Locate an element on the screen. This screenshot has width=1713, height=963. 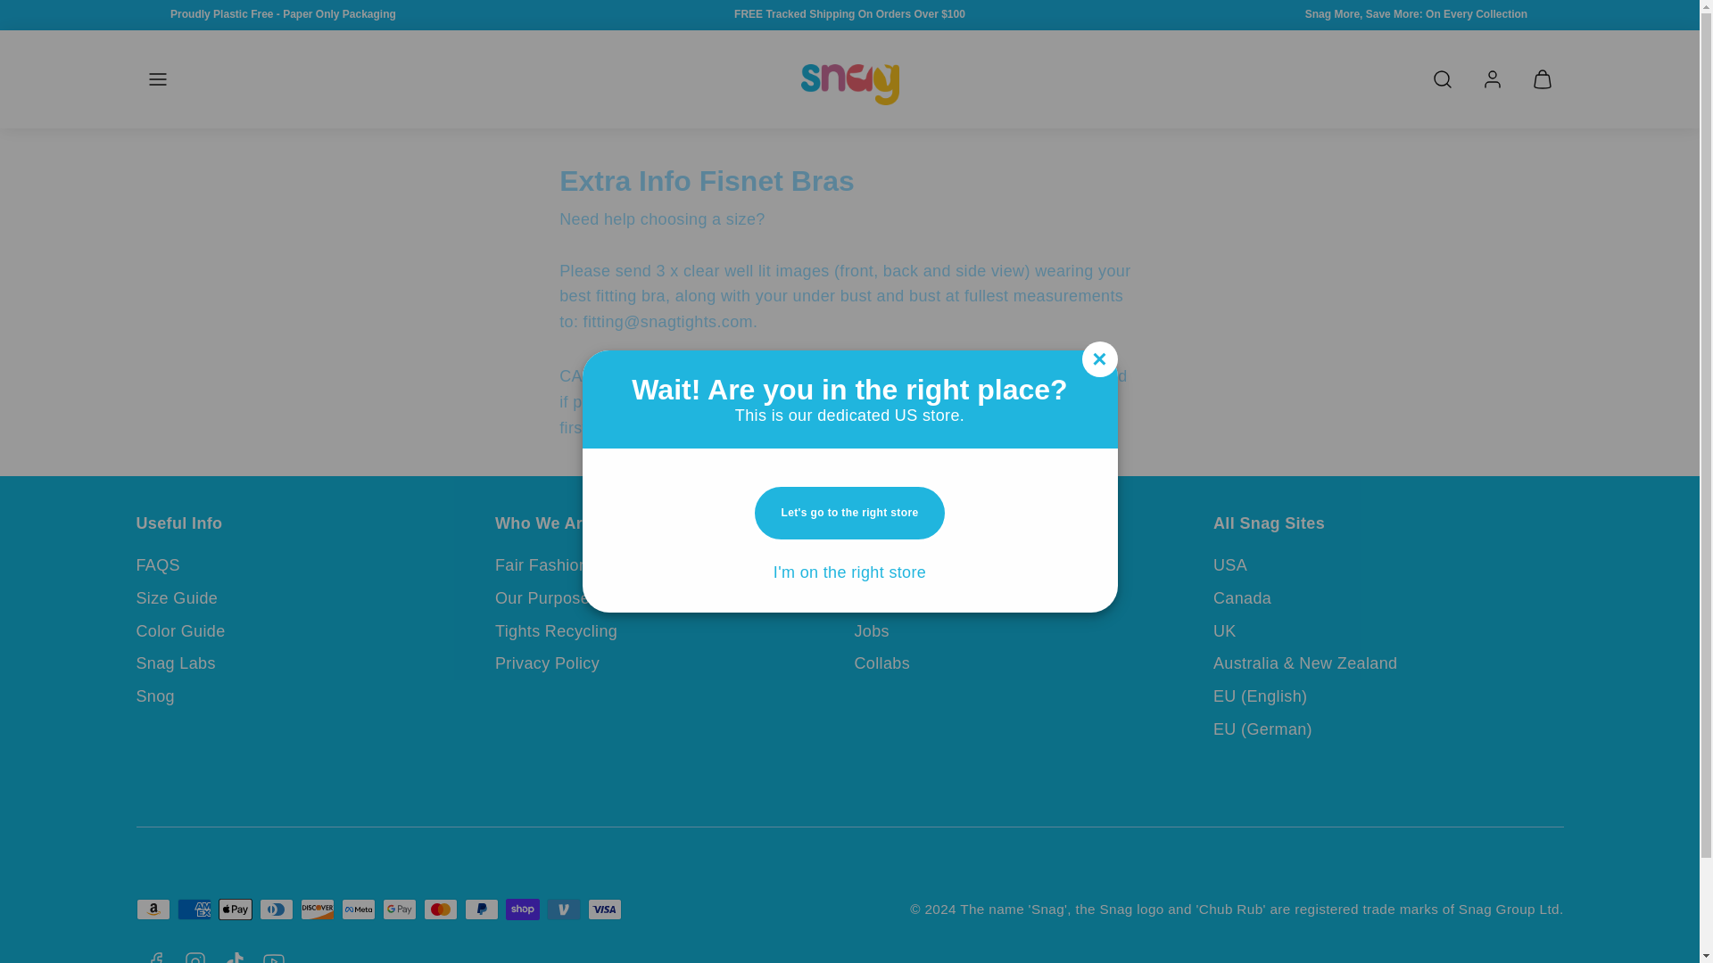
Apple Pay is located at coordinates (234, 909).